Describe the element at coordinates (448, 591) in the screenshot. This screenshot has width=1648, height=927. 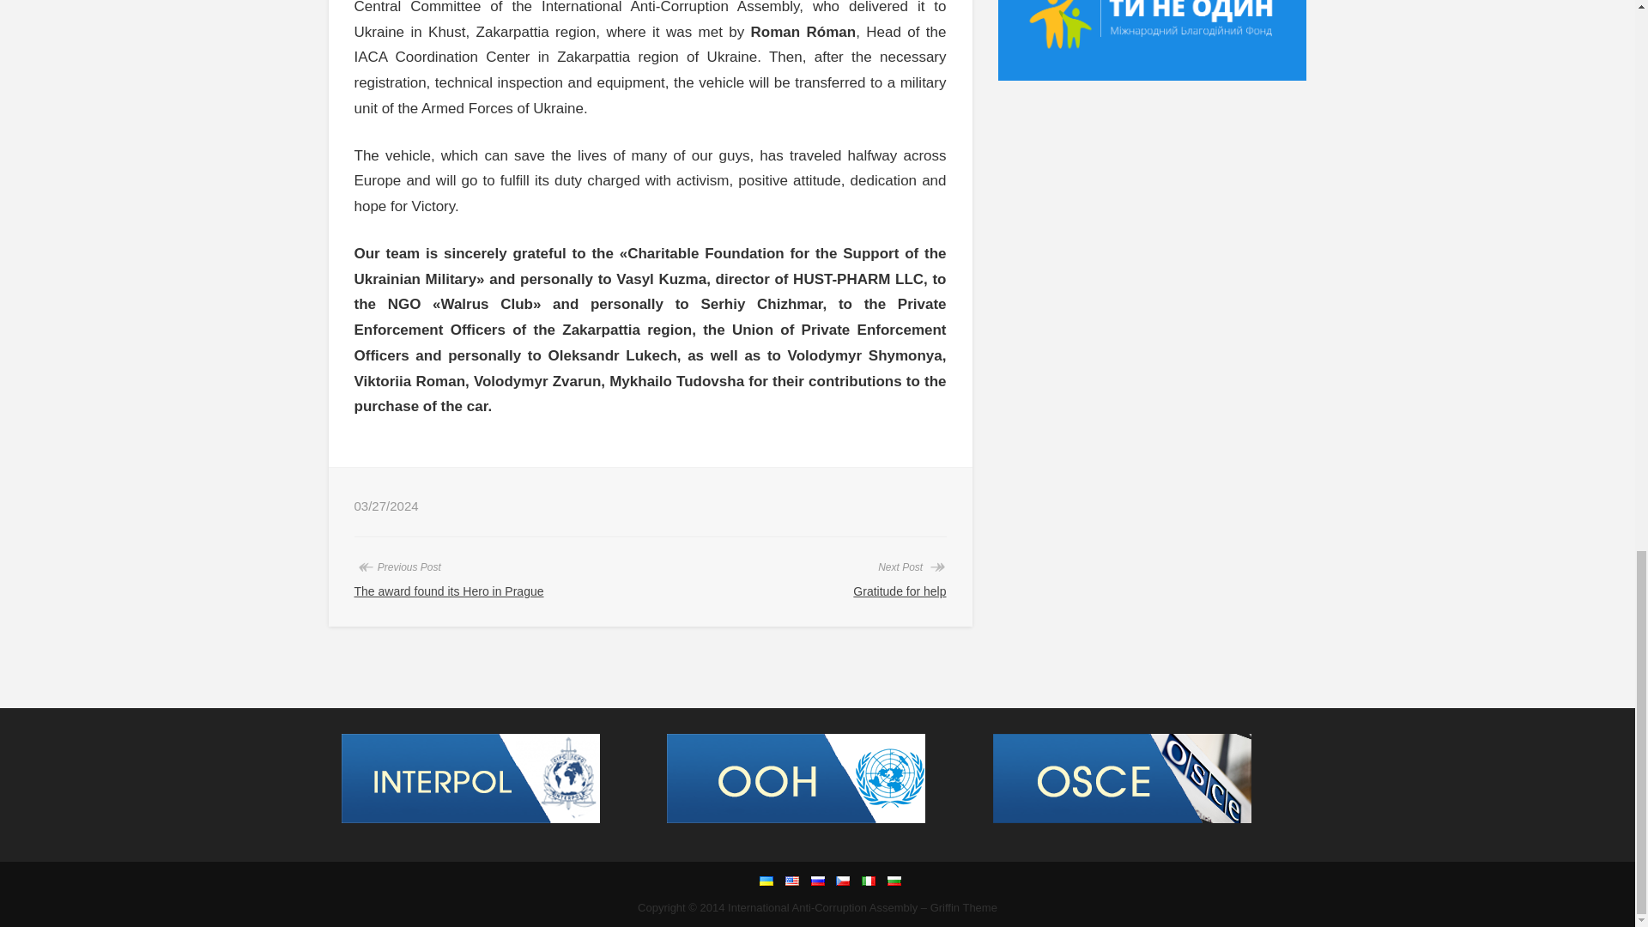
I see `The award found its Hero in Prague` at that location.